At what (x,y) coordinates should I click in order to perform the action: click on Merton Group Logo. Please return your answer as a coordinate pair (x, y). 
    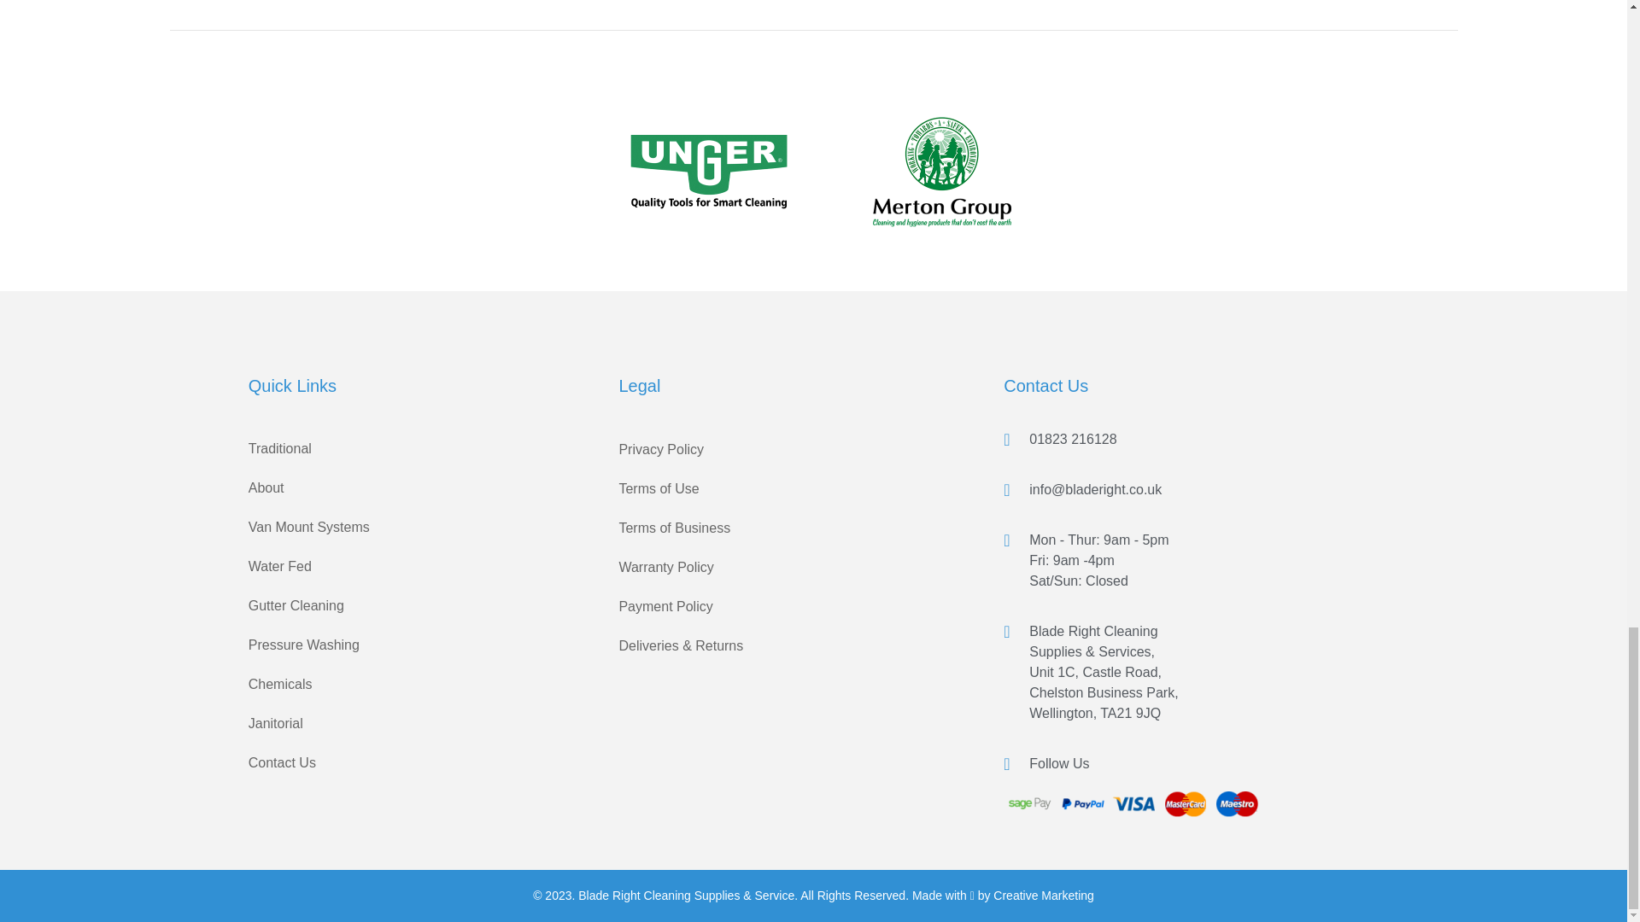
    Looking at the image, I should click on (941, 172).